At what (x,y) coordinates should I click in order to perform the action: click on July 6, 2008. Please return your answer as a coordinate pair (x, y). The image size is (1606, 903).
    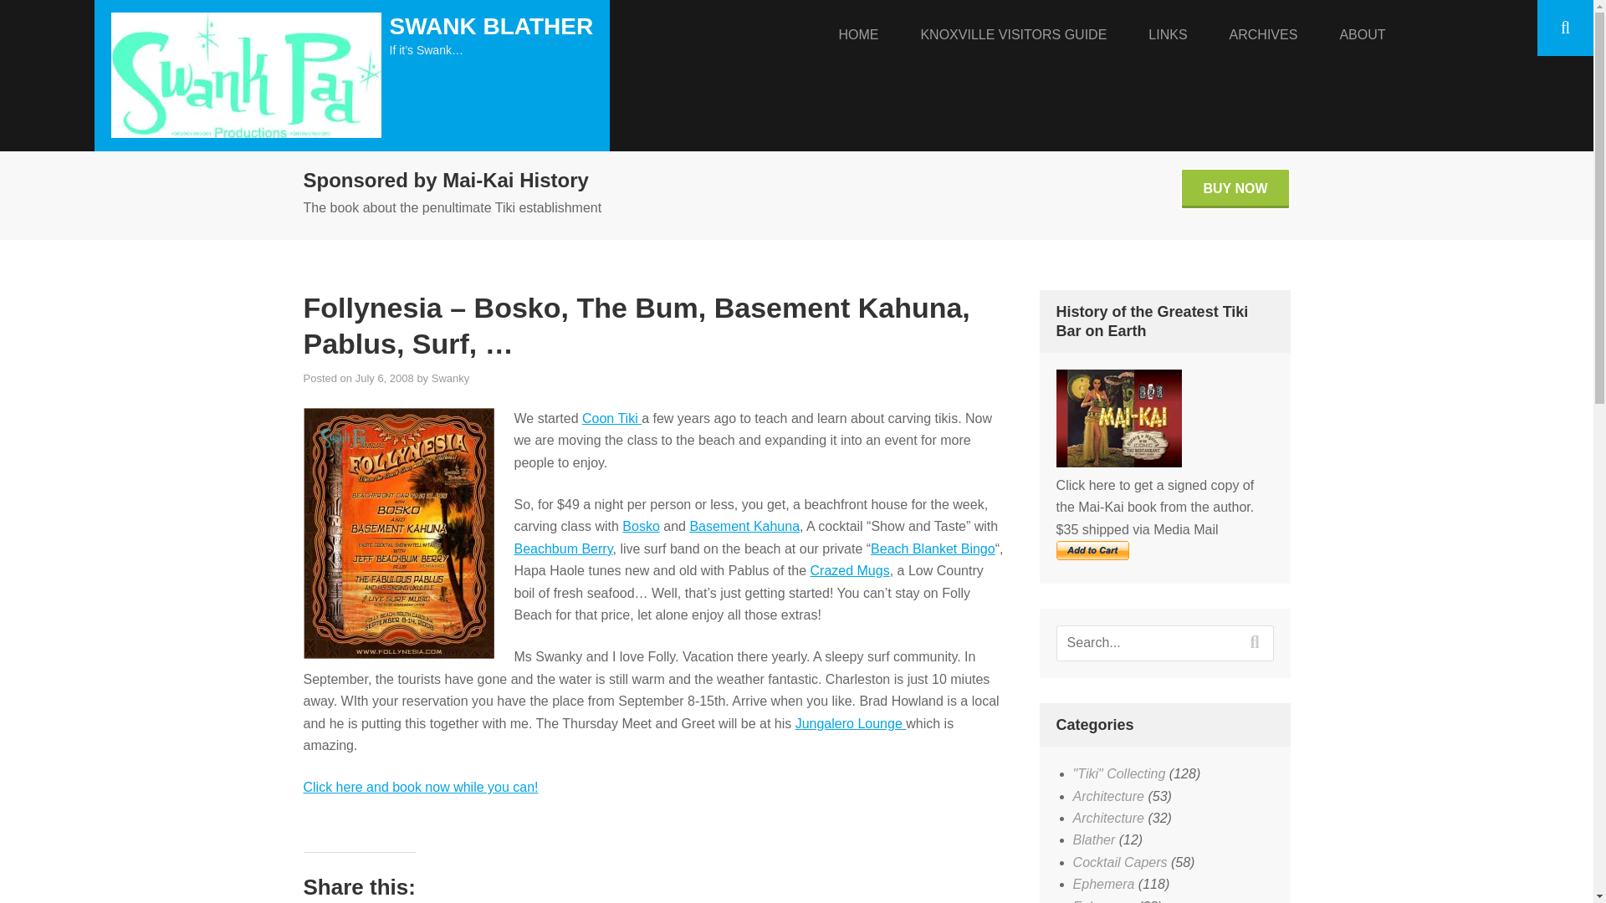
    Looking at the image, I should click on (385, 378).